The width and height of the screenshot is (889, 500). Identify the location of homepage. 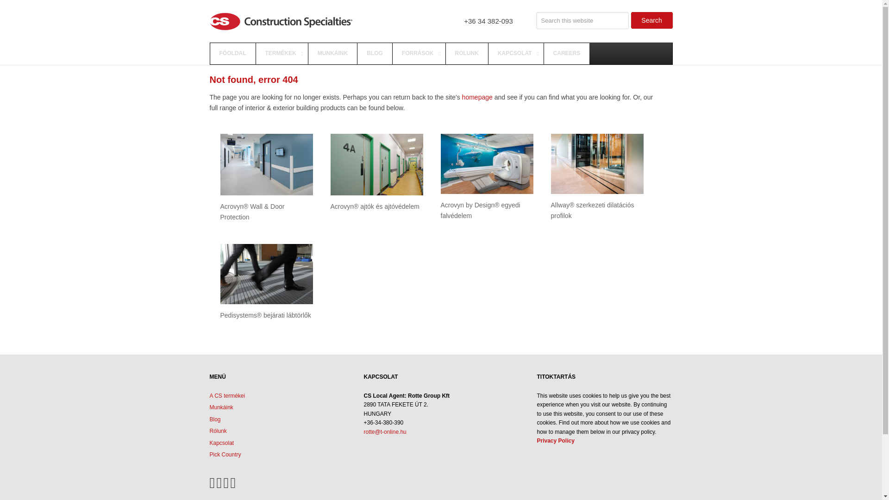
(477, 97).